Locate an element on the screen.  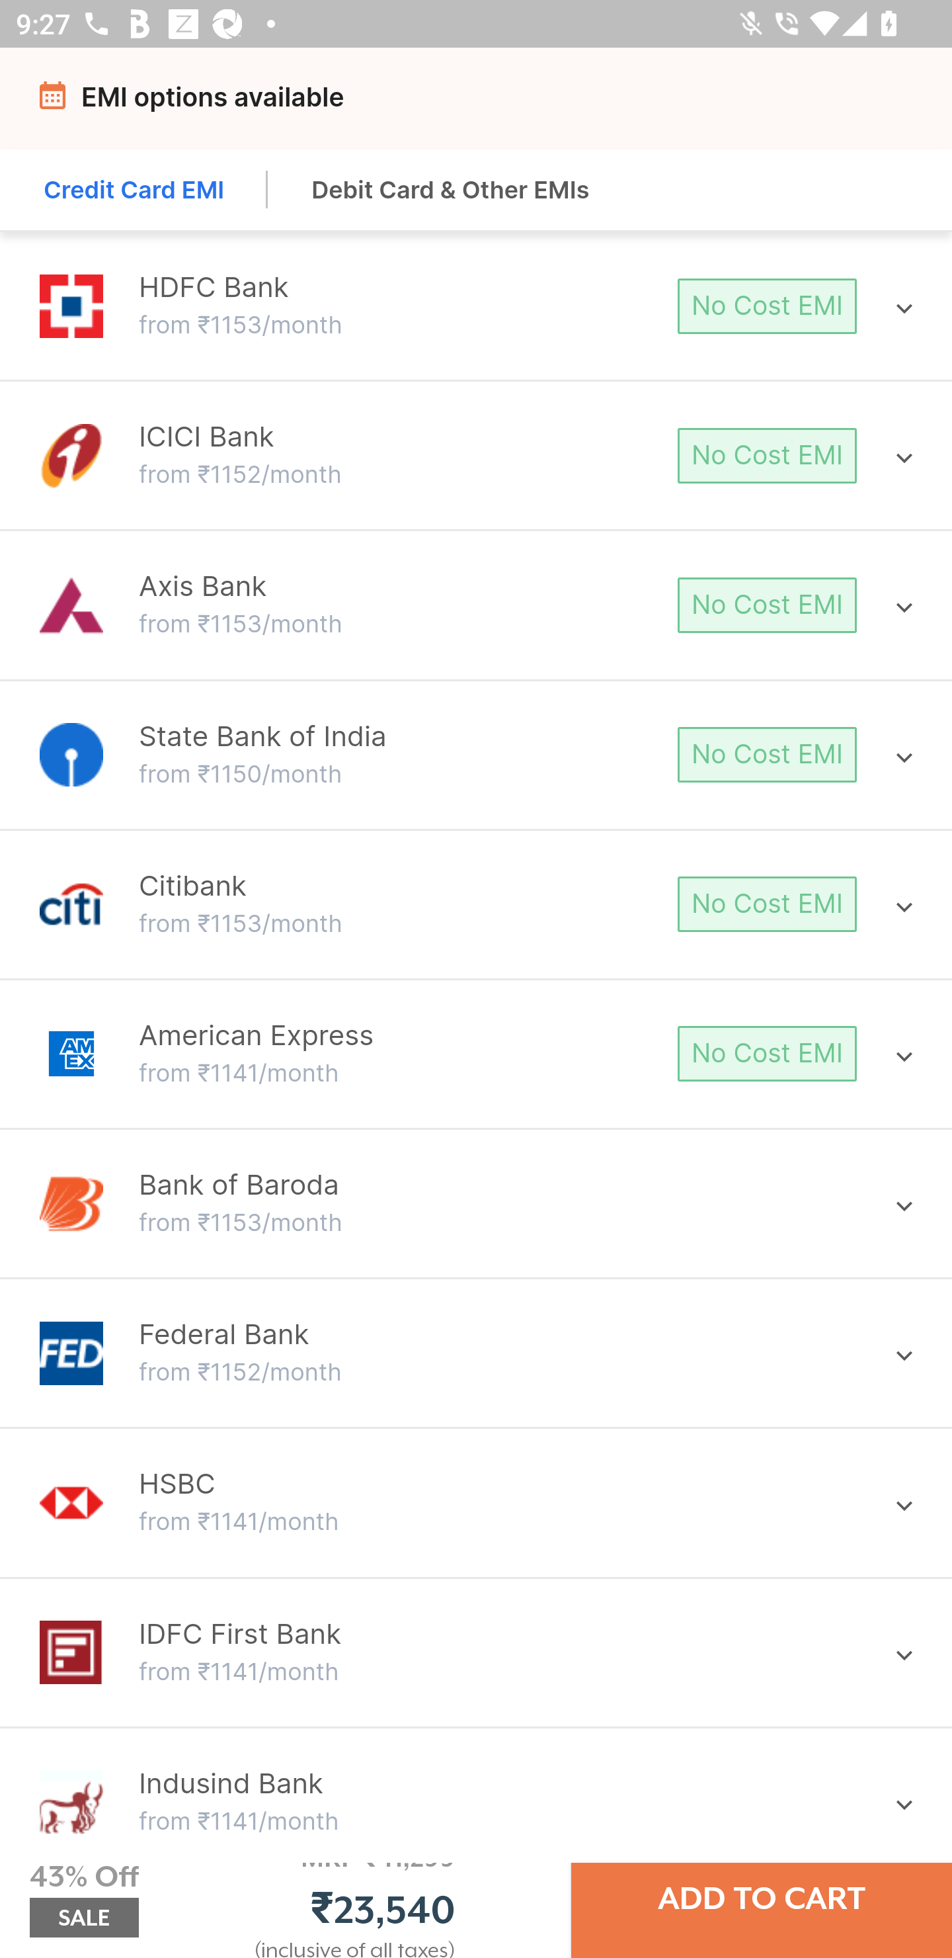
Federal Bank Federal Bank from ₹1152/month is located at coordinates (476, 1353).